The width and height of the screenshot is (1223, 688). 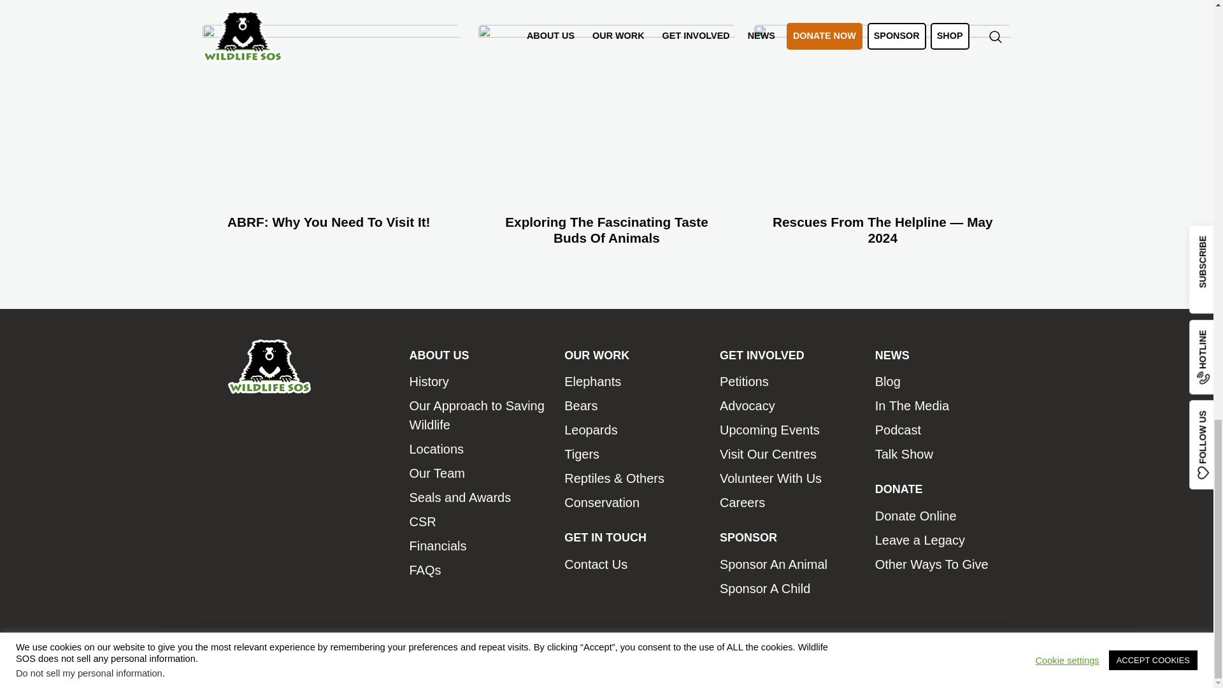 What do you see at coordinates (304, 643) in the screenshot?
I see `Youtube` at bounding box center [304, 643].